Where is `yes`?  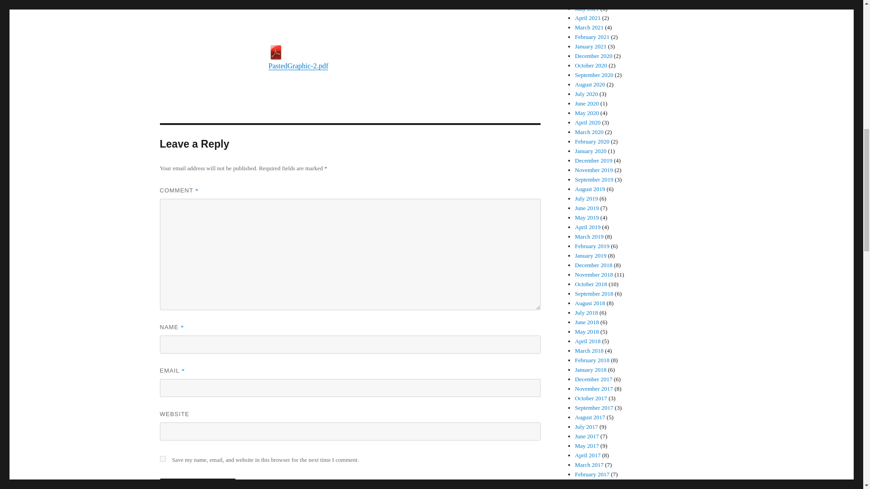
yes is located at coordinates (162, 458).